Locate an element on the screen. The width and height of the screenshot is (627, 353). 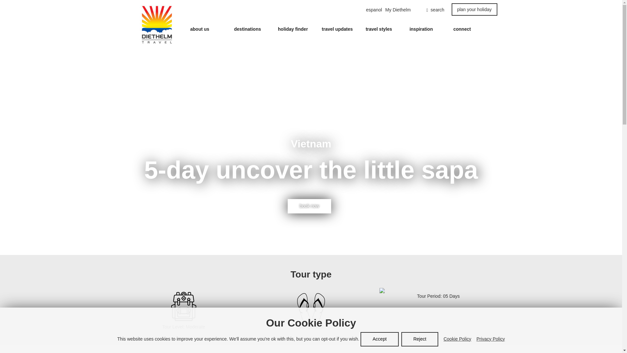
plan your holiday is located at coordinates (474, 9).